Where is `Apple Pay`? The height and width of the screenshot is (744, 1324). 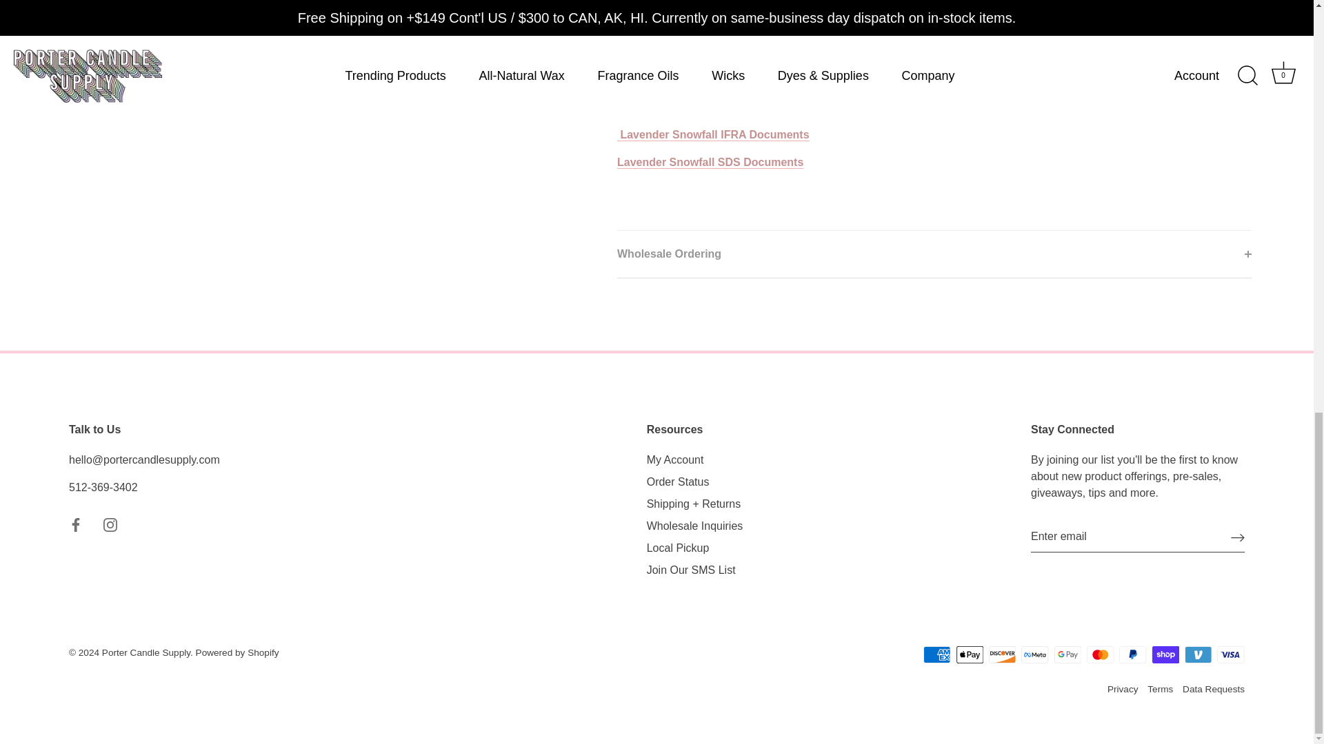 Apple Pay is located at coordinates (970, 654).